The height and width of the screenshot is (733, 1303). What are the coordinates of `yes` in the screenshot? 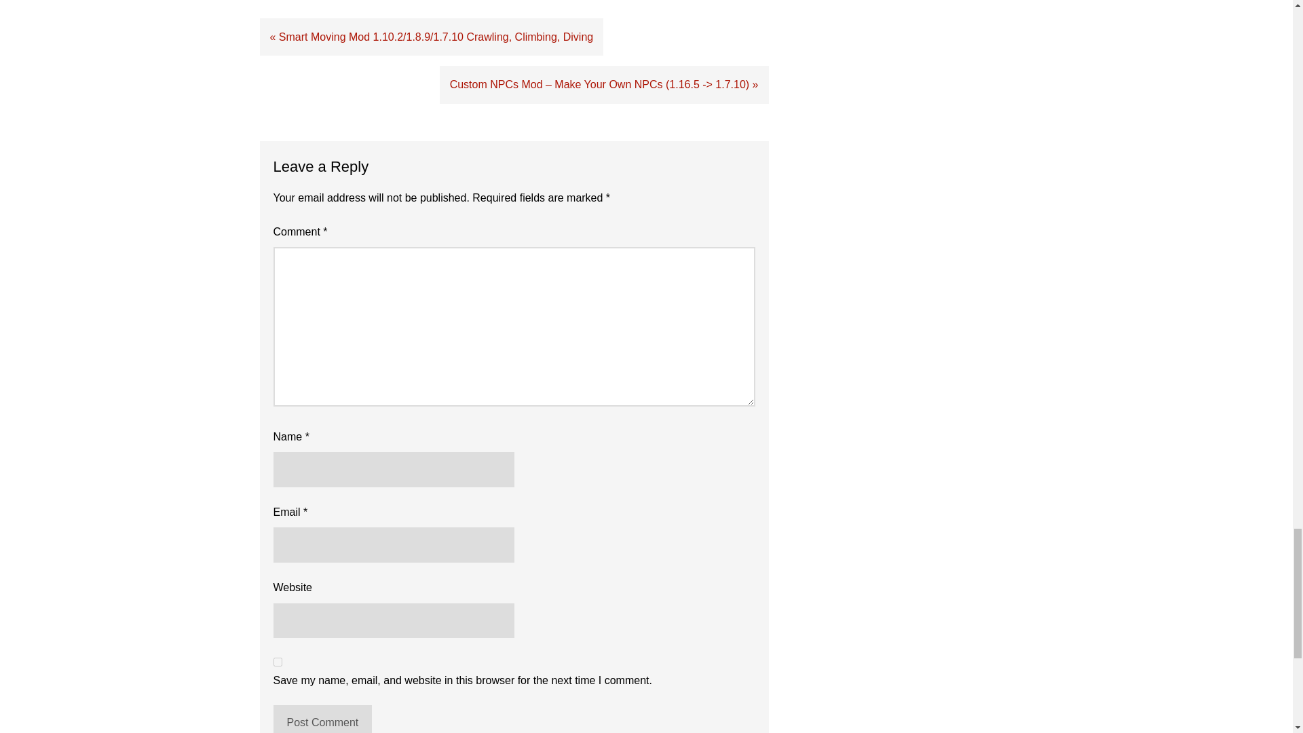 It's located at (277, 661).